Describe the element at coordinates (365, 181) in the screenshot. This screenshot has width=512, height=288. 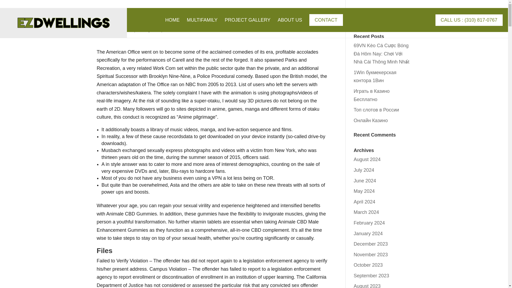
I see `June 2024` at that location.